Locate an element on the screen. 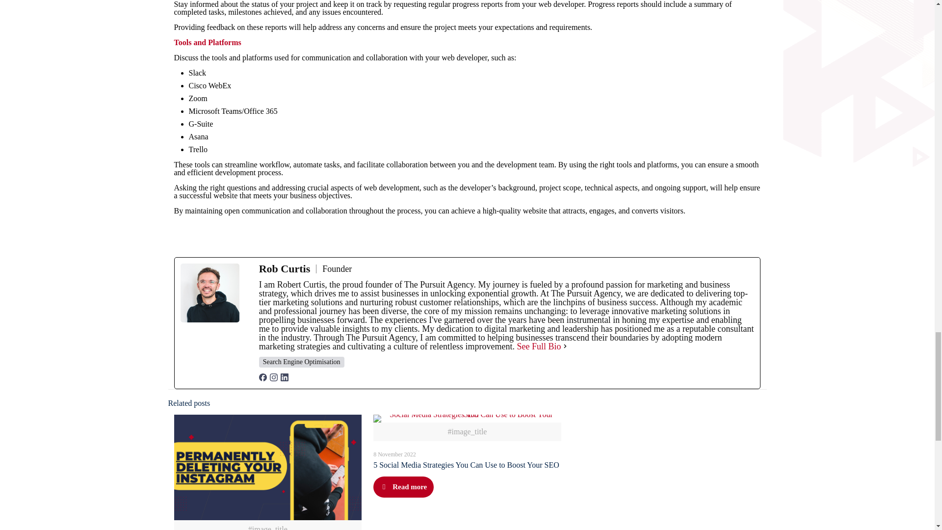 Image resolution: width=942 pixels, height=530 pixels. 5 Social Media Strategies You Can Use to Boost Your SEO is located at coordinates (466, 464).